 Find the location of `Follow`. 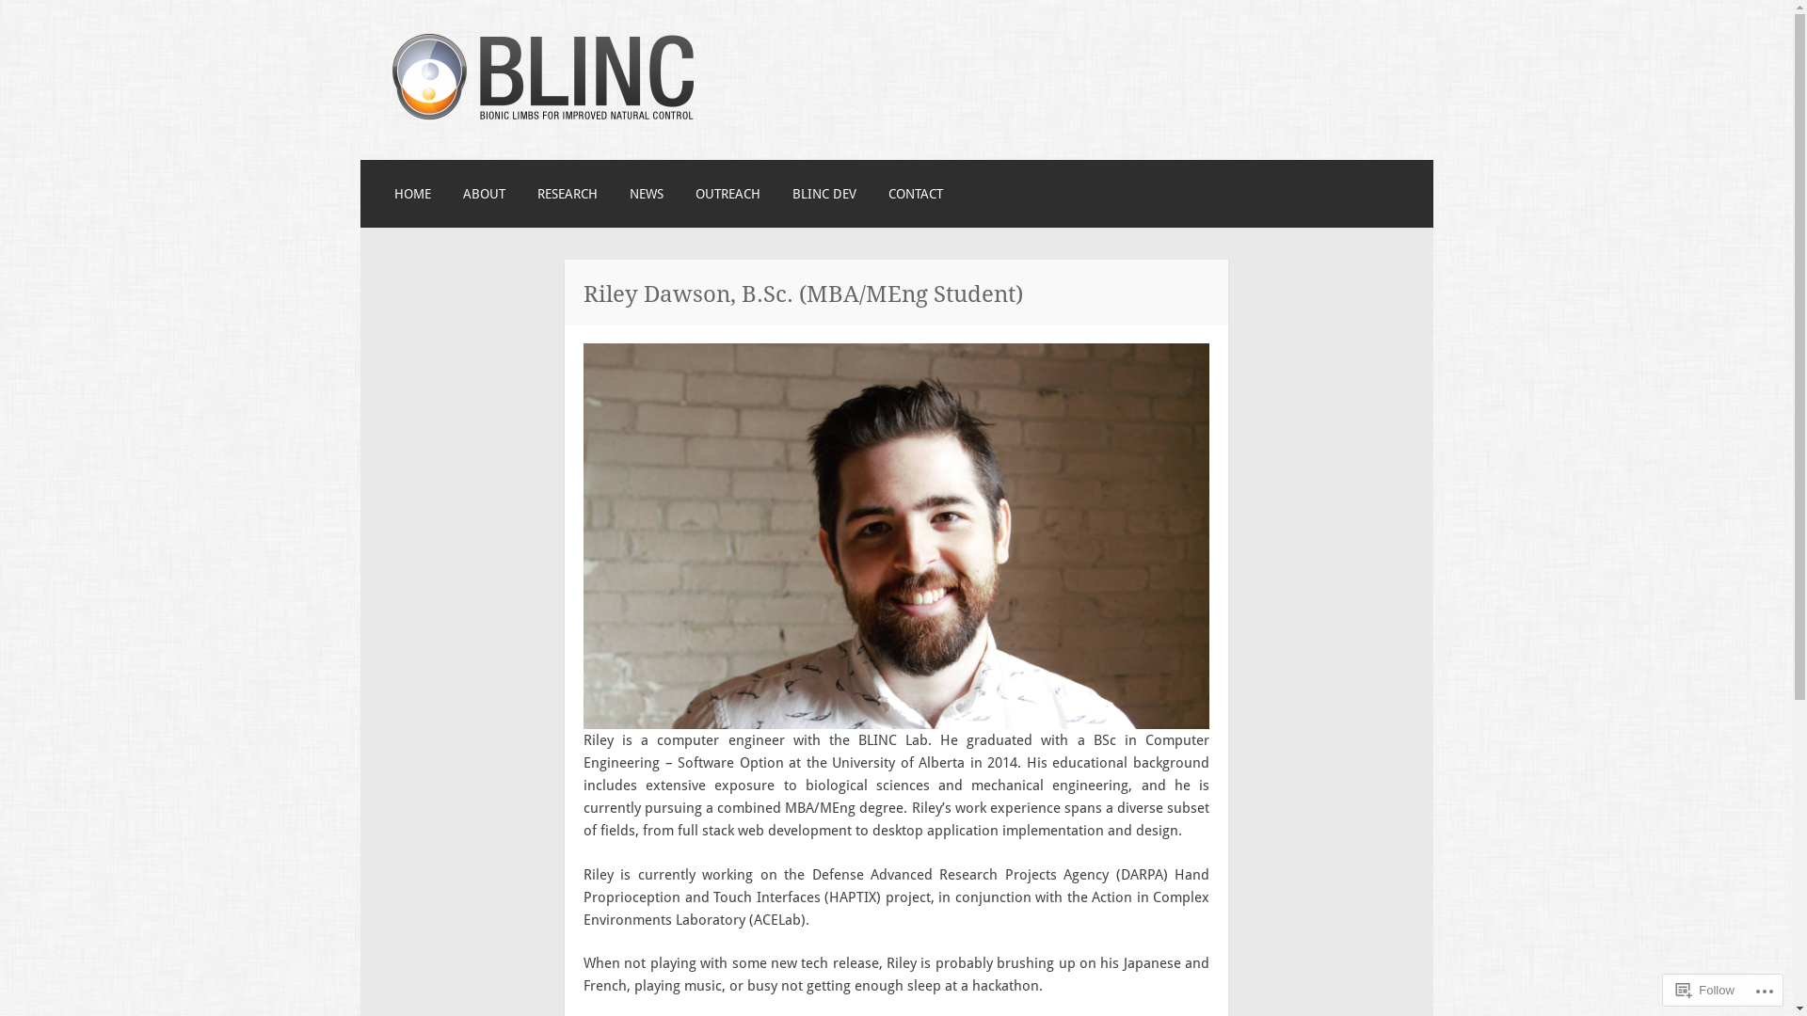

Follow is located at coordinates (1705, 990).